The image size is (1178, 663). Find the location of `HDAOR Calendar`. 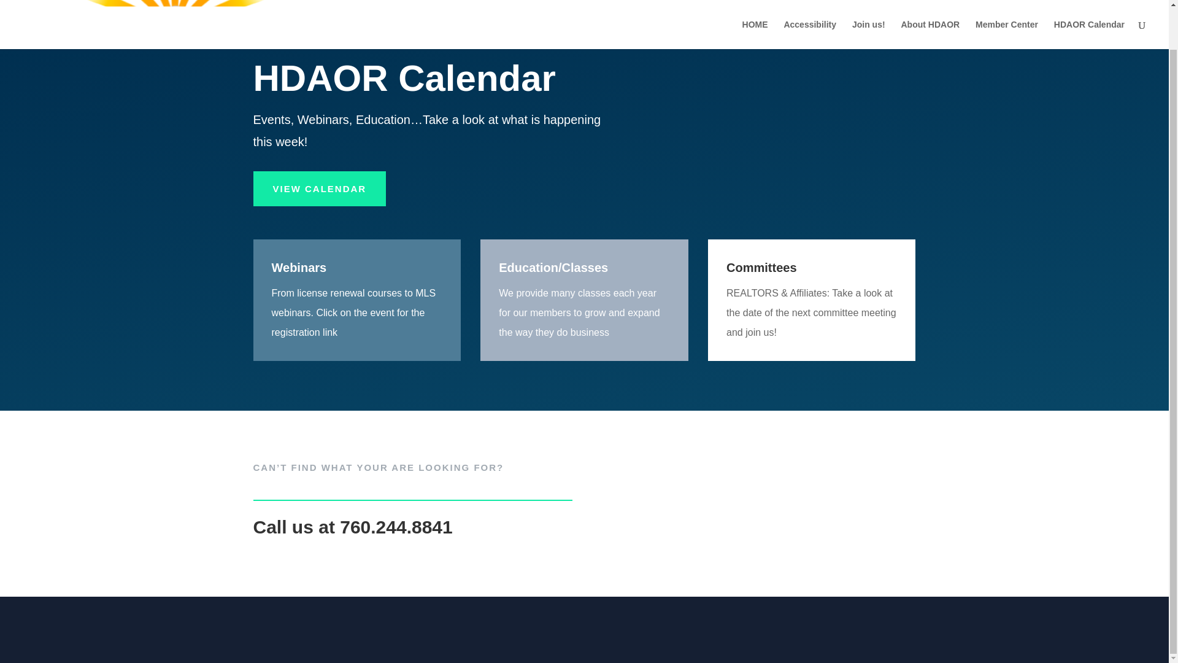

HDAOR Calendar is located at coordinates (1090, 2).